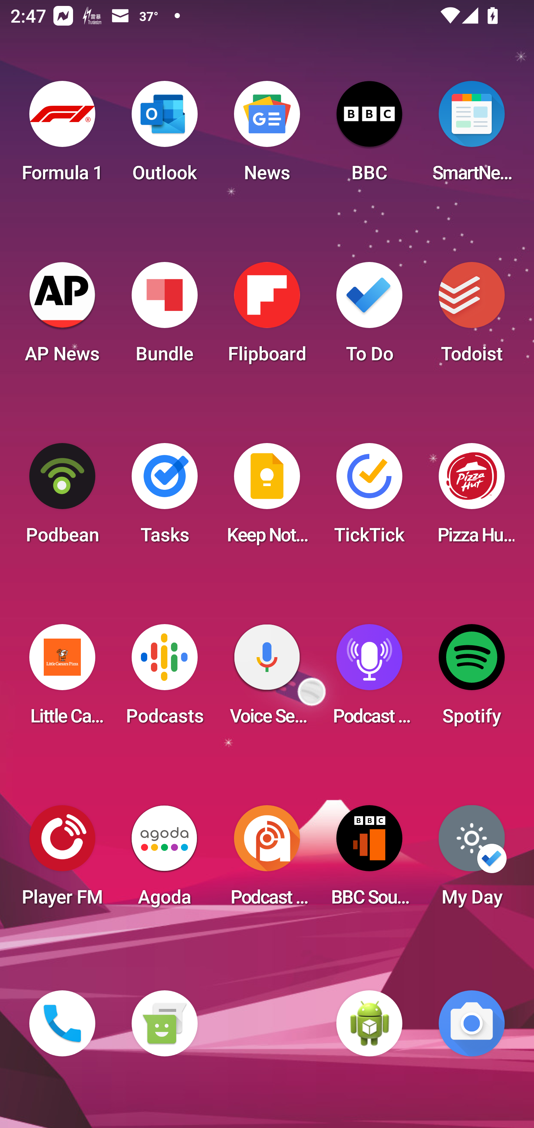 The height and width of the screenshot is (1128, 534). What do you see at coordinates (369, 679) in the screenshot?
I see `Podcast Player` at bounding box center [369, 679].